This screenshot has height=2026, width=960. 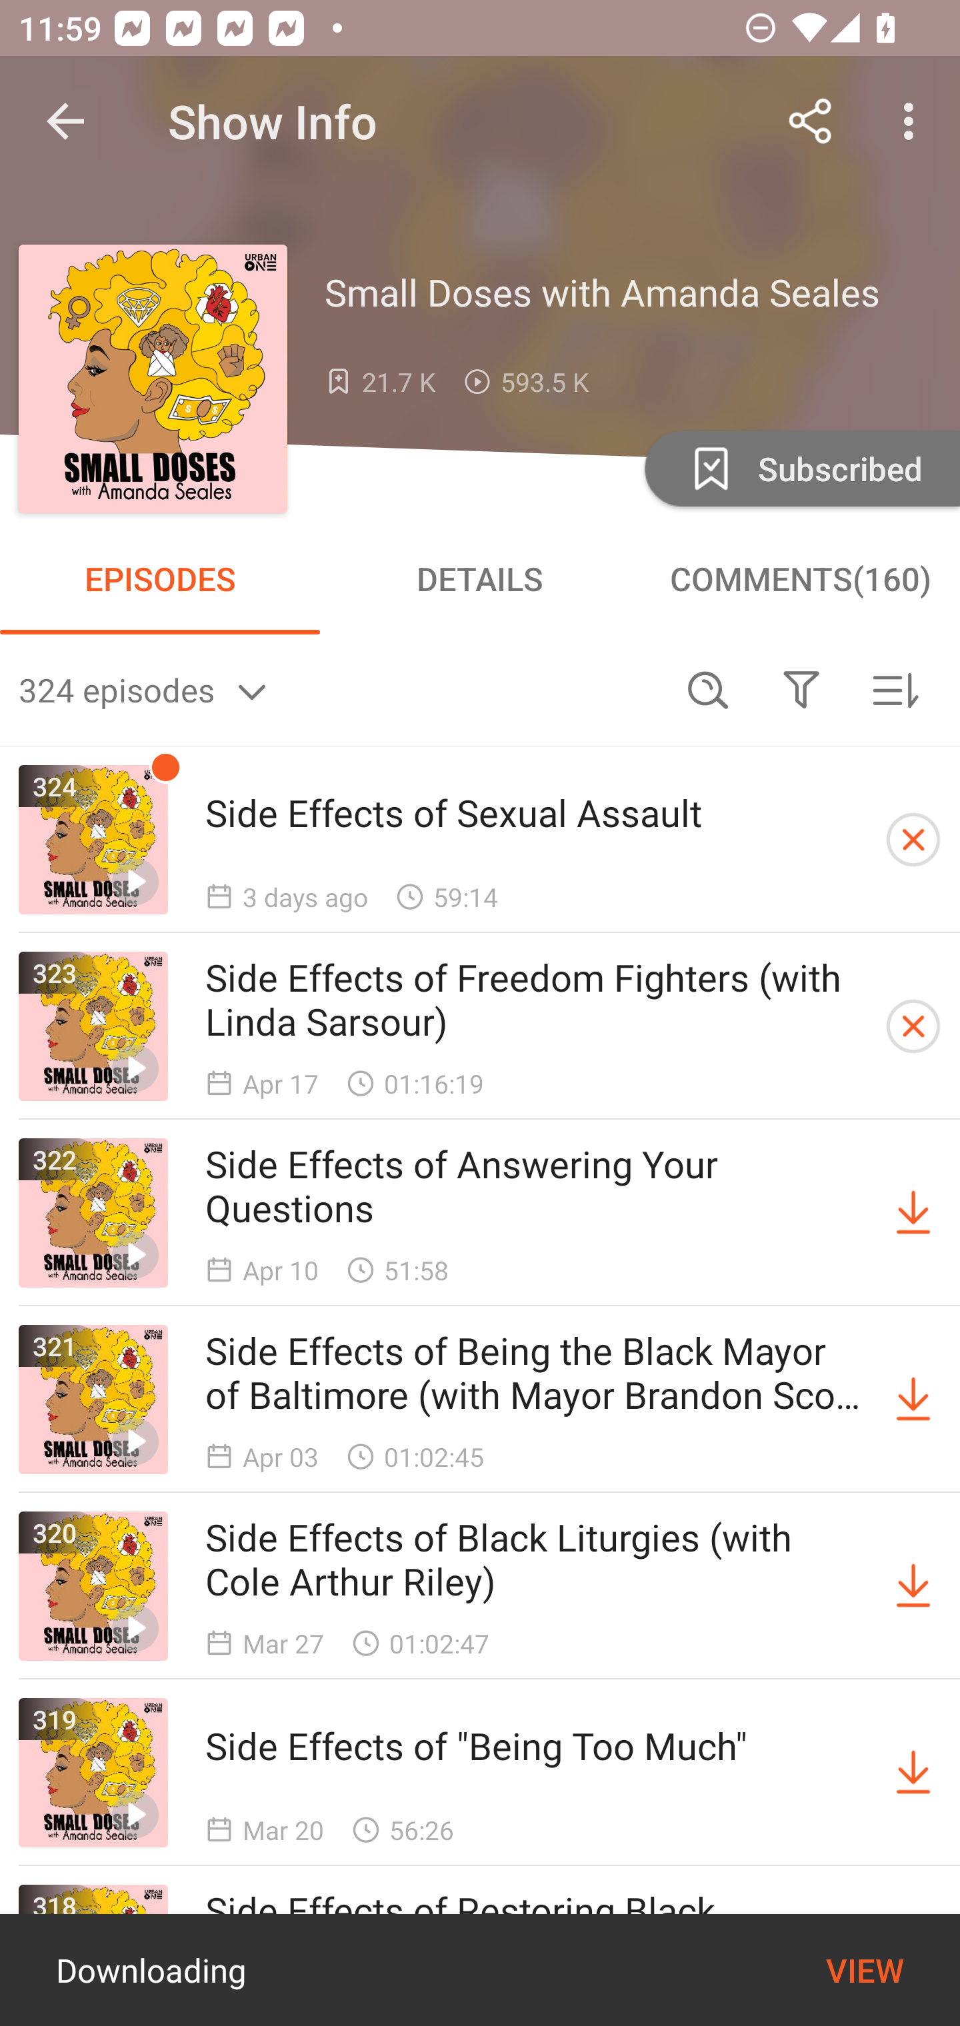 I want to click on DETAILS, so click(x=480, y=578).